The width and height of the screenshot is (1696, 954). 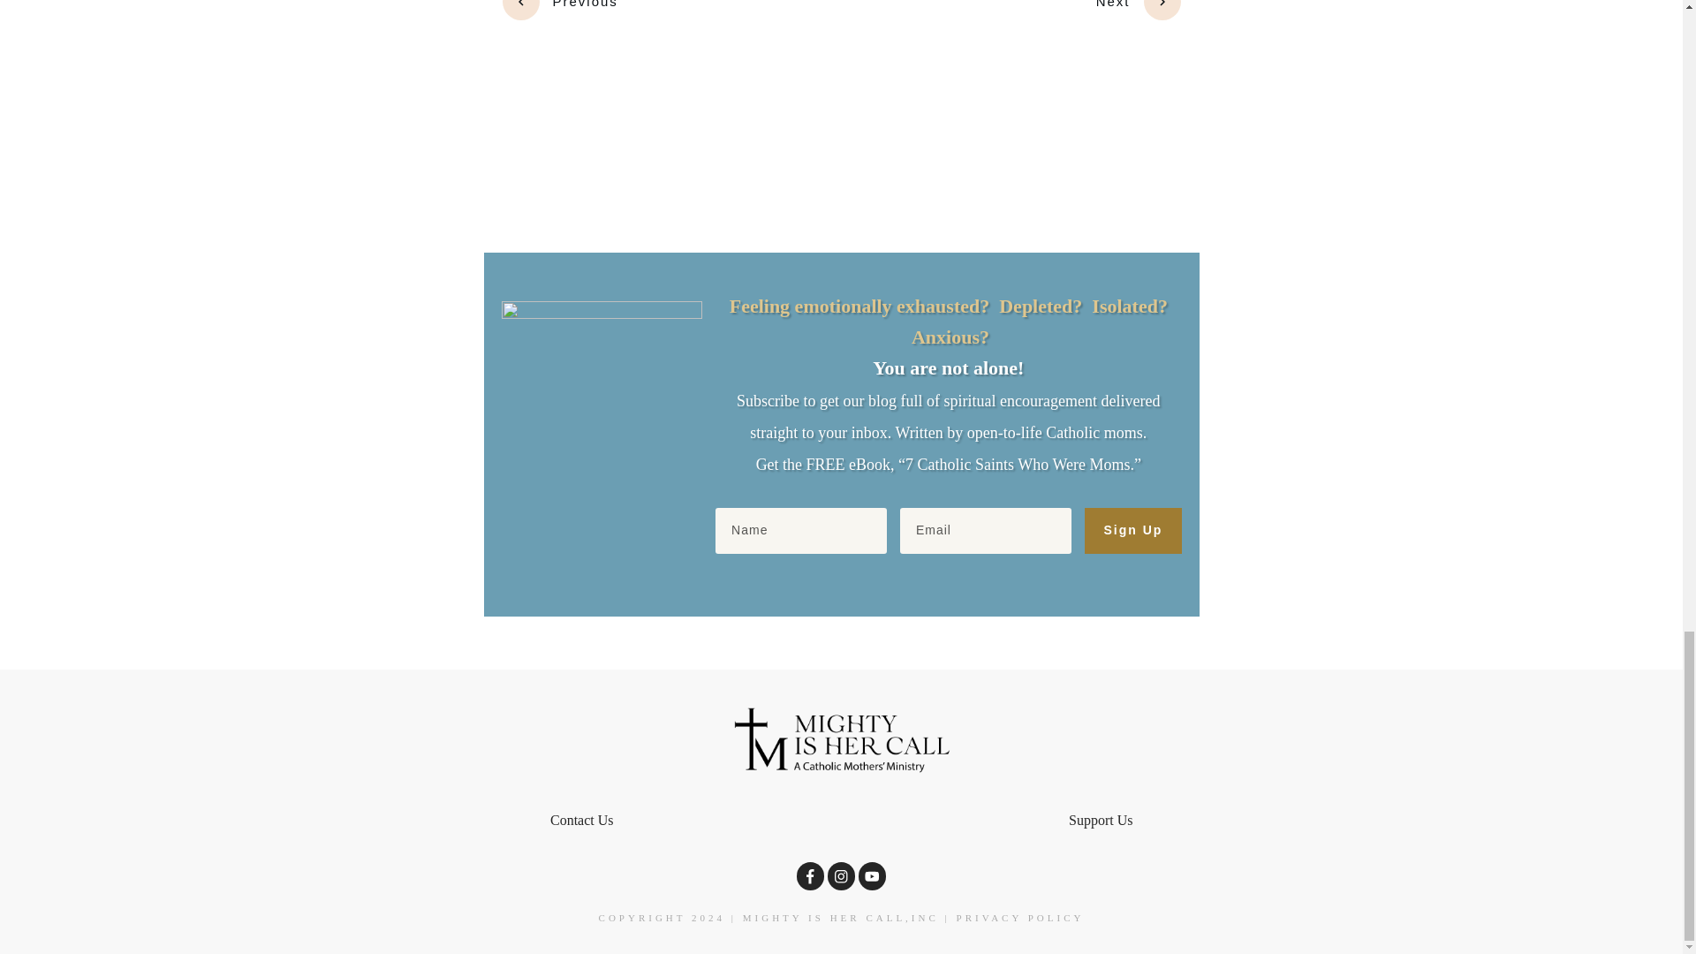 I want to click on Support Us, so click(x=1101, y=820).